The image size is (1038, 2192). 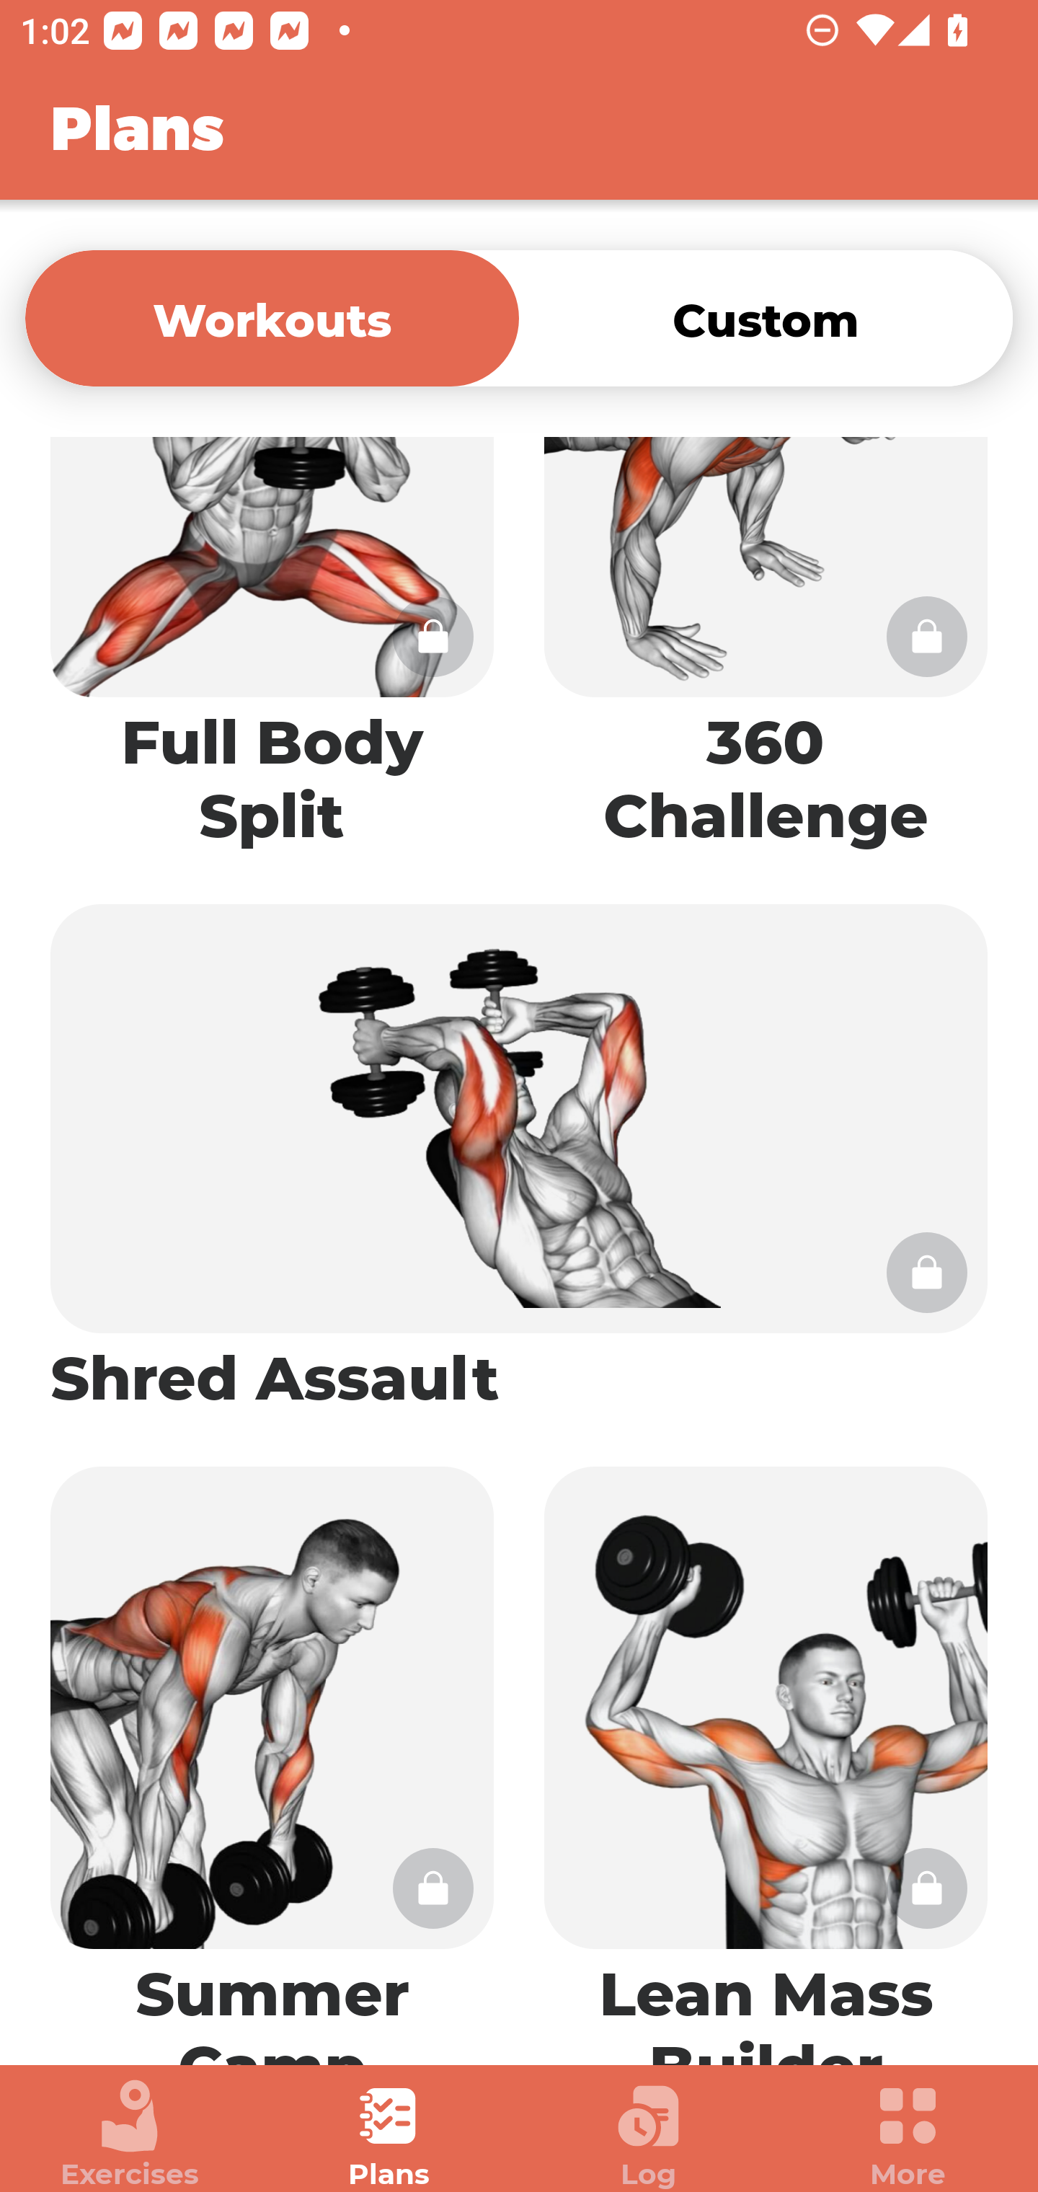 I want to click on Shred Assault, so click(x=519, y=1161).